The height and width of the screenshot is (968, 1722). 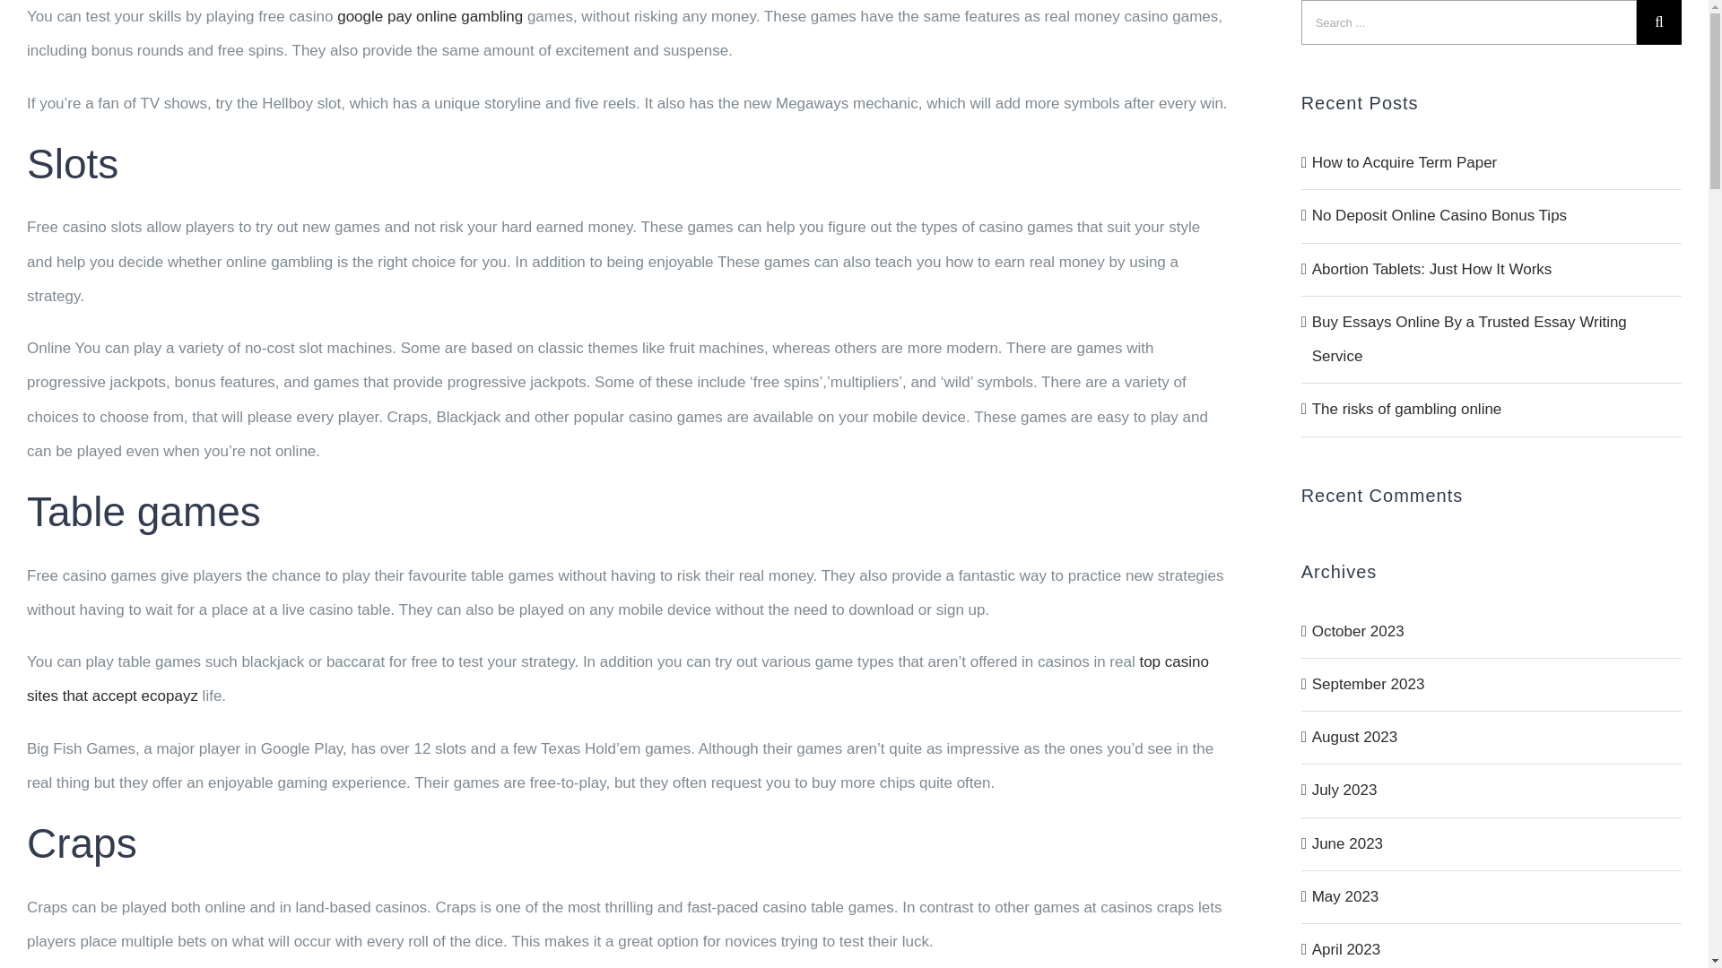 I want to click on August 2023, so click(x=1354, y=737).